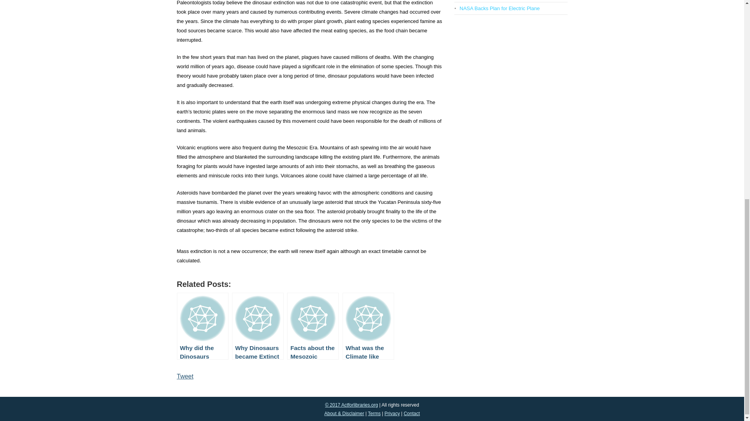 The image size is (750, 421). Describe the element at coordinates (411, 414) in the screenshot. I see `Contact` at that location.